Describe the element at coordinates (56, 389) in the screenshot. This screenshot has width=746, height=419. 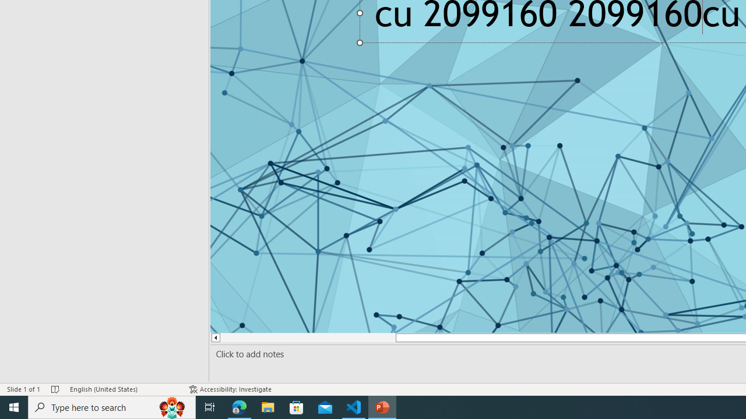
I see `Spell Check No Errors` at that location.